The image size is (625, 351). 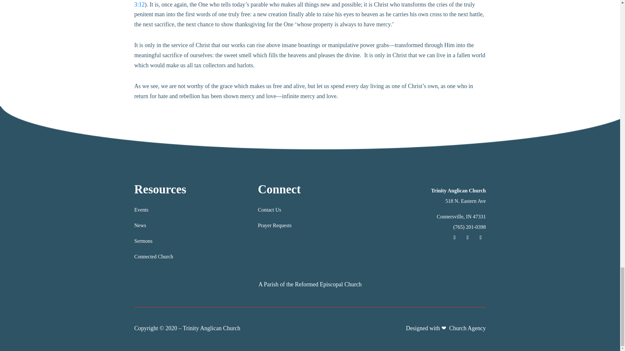 I want to click on Follow on Facebook, so click(x=454, y=237).